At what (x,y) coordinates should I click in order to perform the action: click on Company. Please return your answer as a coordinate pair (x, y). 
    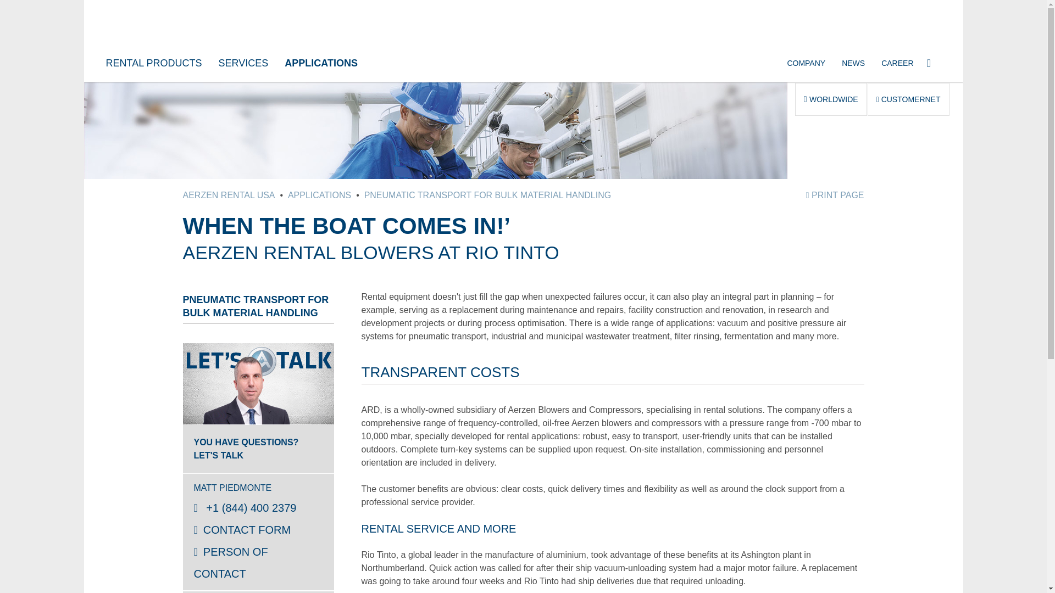
    Looking at the image, I should click on (806, 63).